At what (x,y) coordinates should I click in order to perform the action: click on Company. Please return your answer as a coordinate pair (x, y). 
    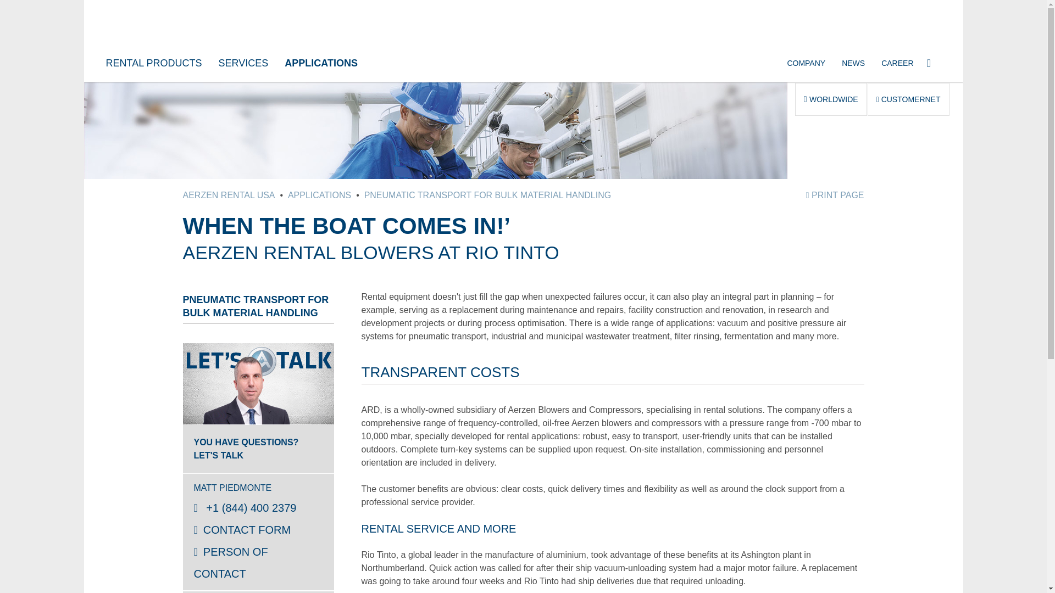
    Looking at the image, I should click on (806, 63).